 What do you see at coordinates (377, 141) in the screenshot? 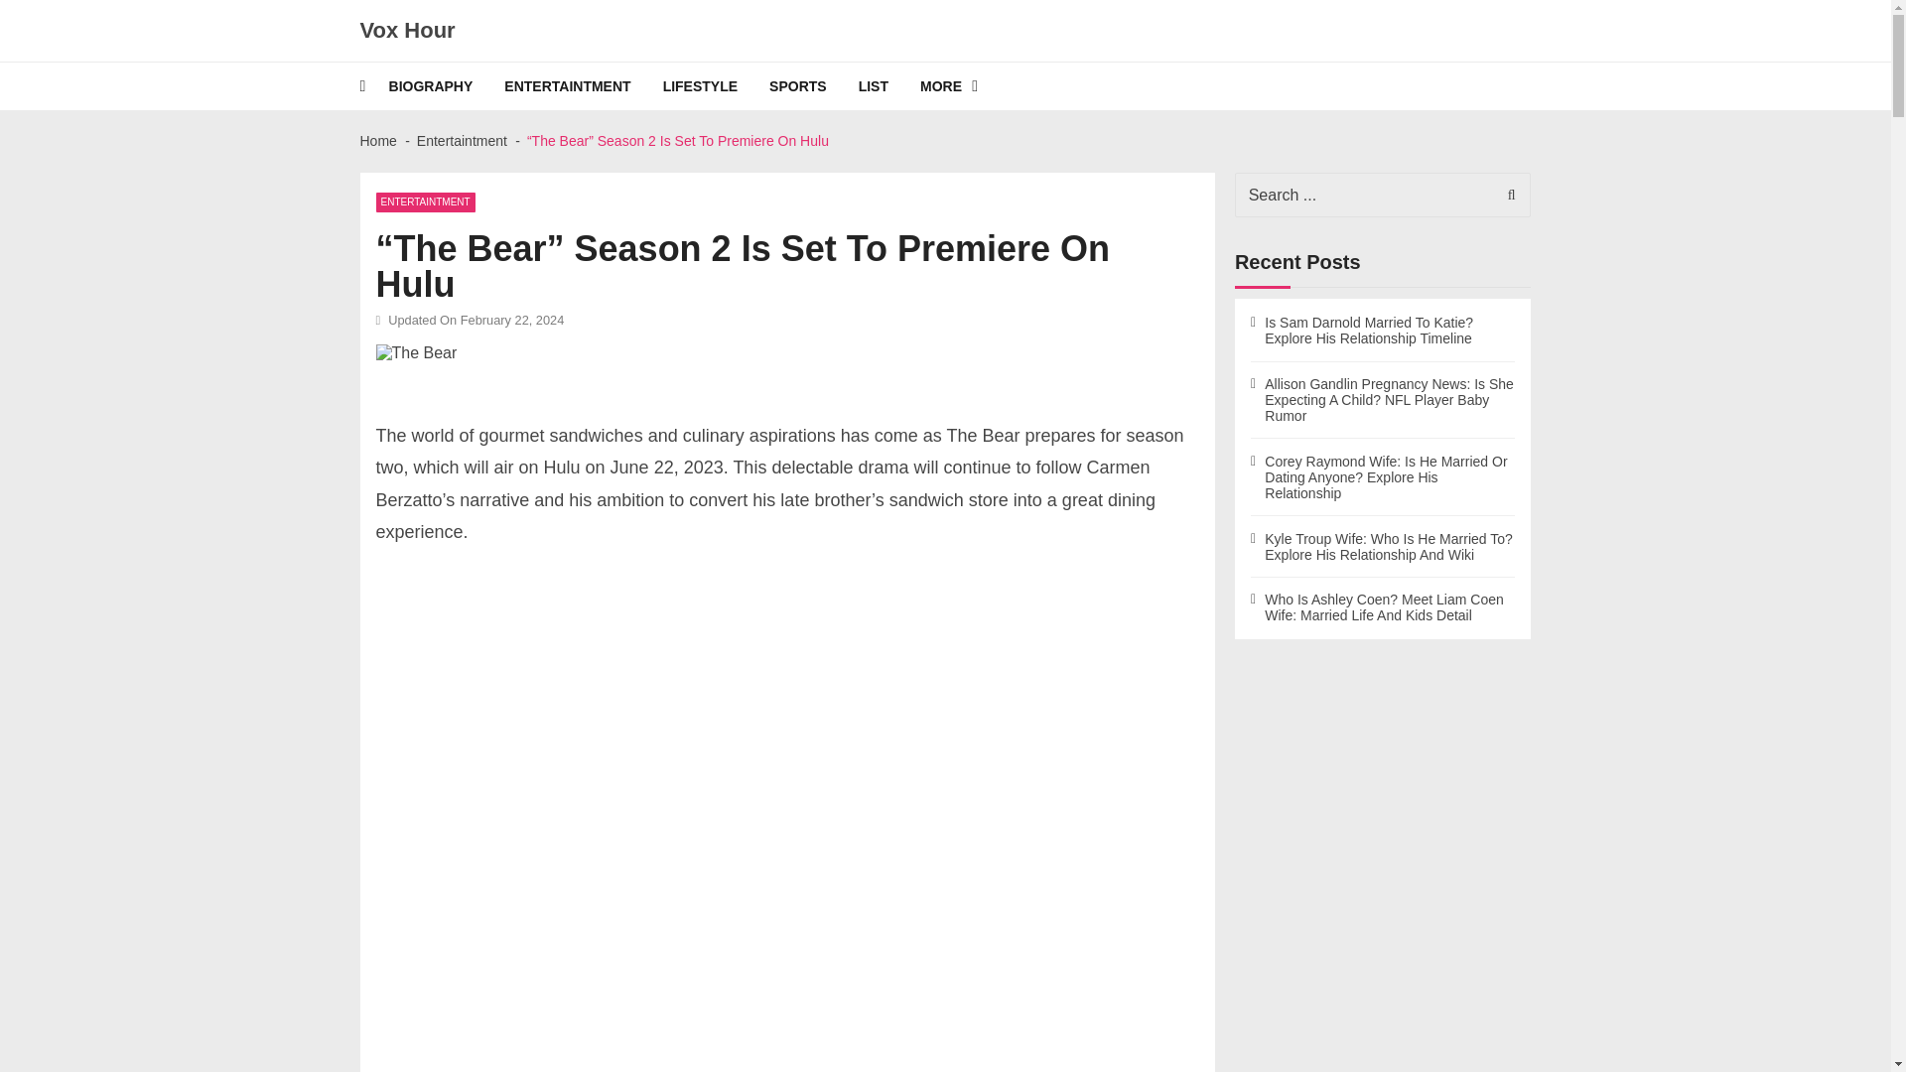
I see `Home` at bounding box center [377, 141].